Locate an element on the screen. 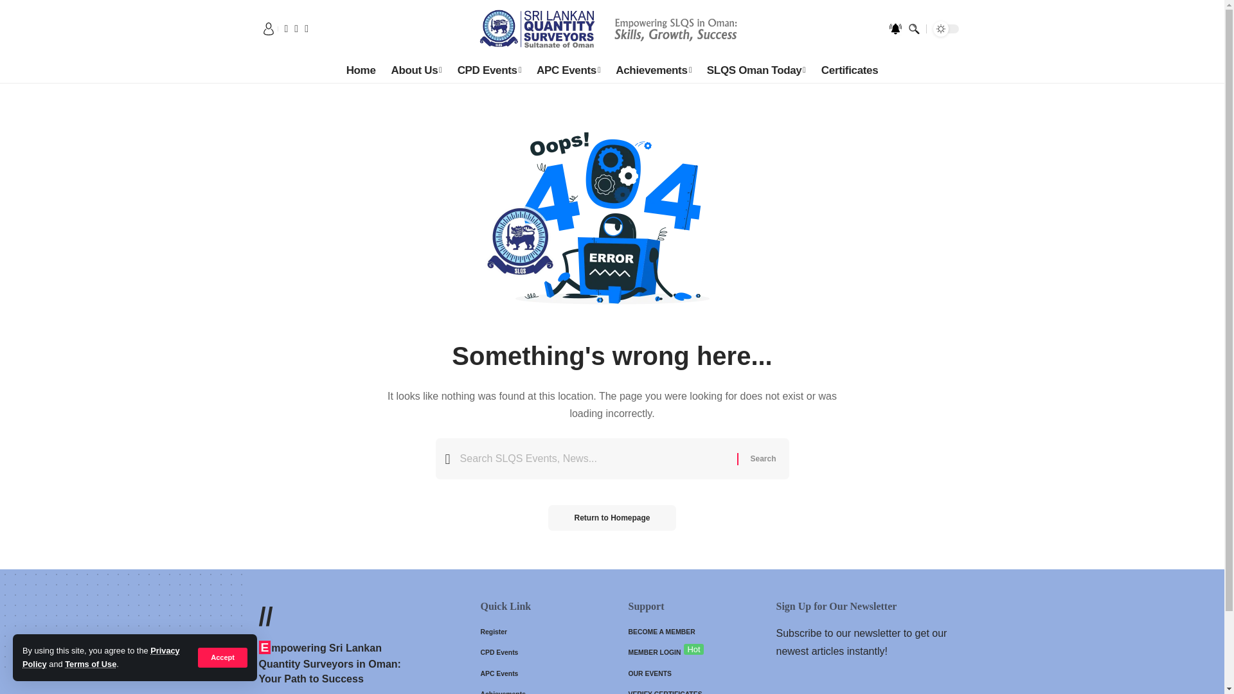 The width and height of the screenshot is (1234, 694). Privacy Policy is located at coordinates (101, 657).